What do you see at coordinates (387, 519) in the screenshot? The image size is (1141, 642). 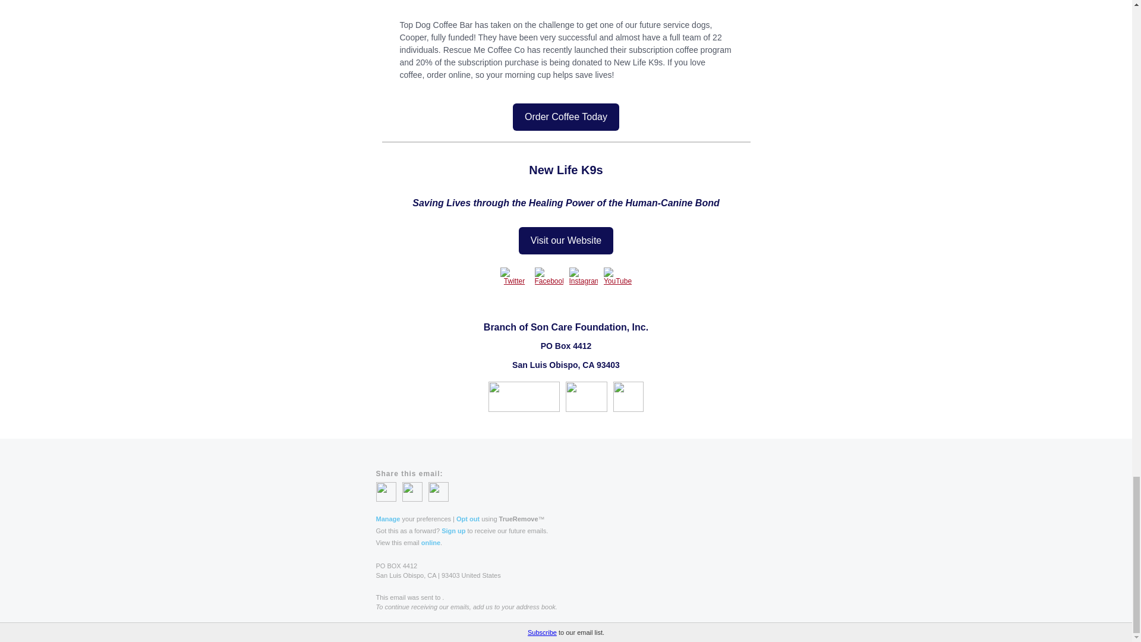 I see `Manage` at bounding box center [387, 519].